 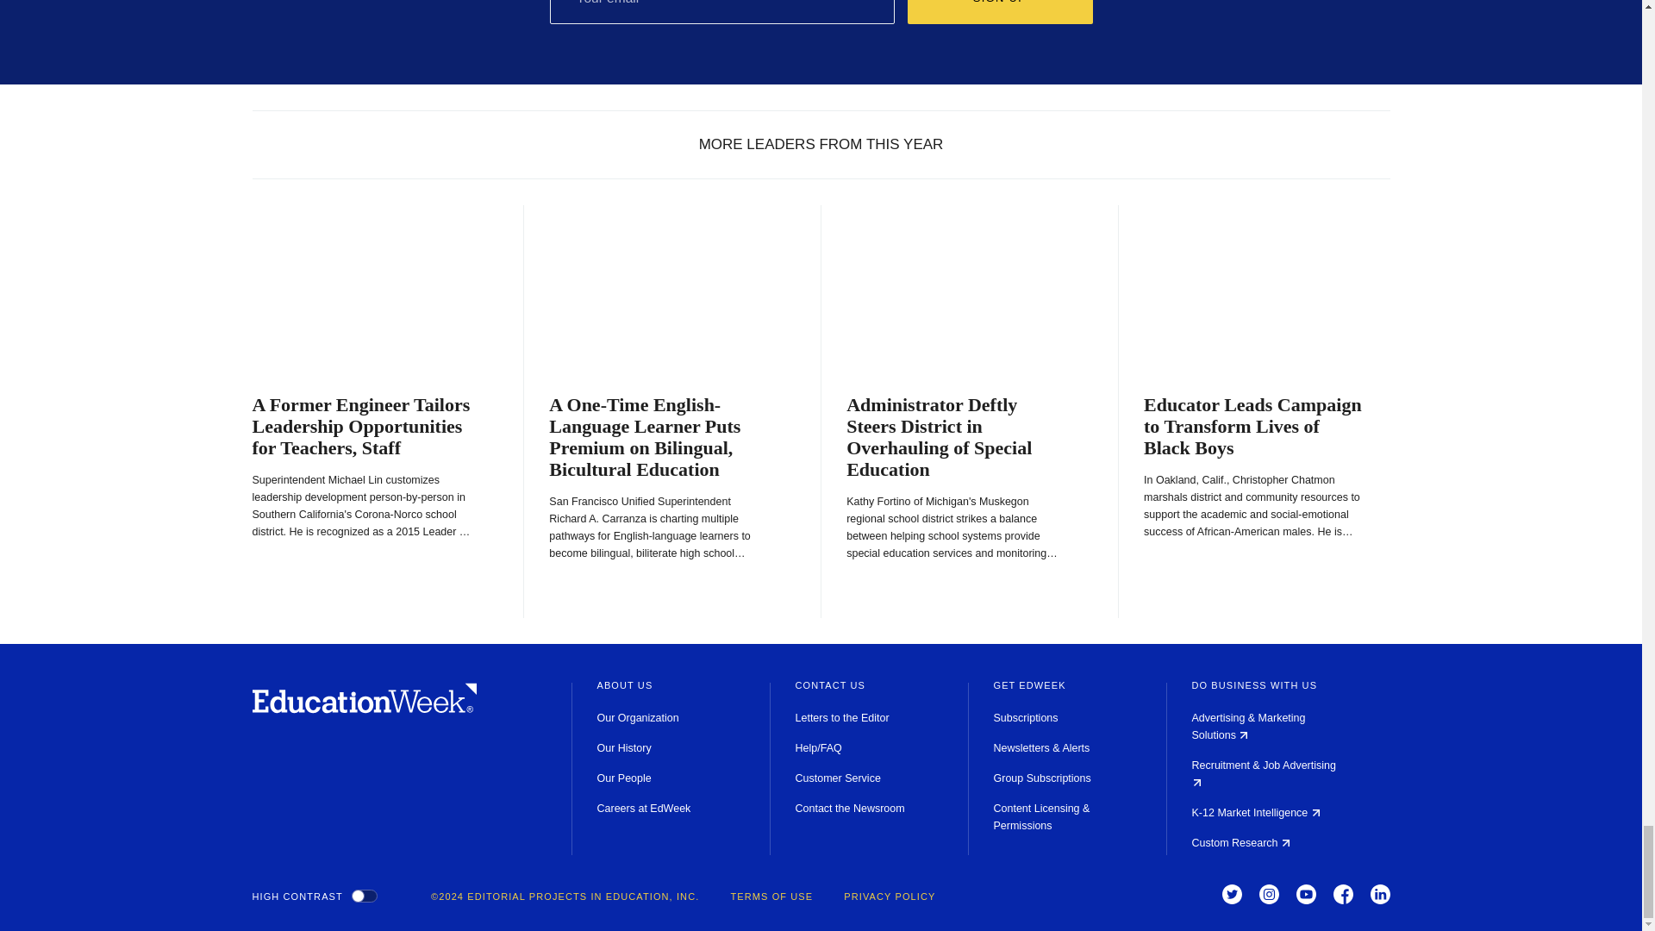 What do you see at coordinates (364, 709) in the screenshot?
I see `Homepage` at bounding box center [364, 709].